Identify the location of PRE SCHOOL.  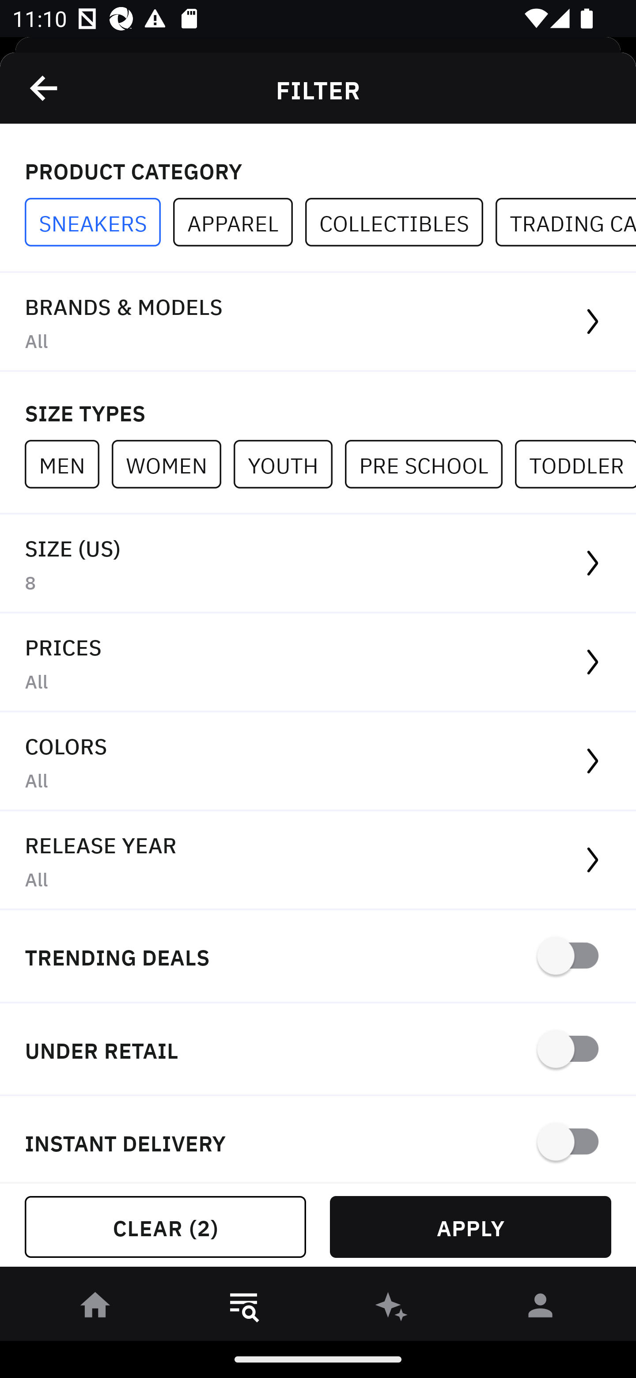
(430, 464).